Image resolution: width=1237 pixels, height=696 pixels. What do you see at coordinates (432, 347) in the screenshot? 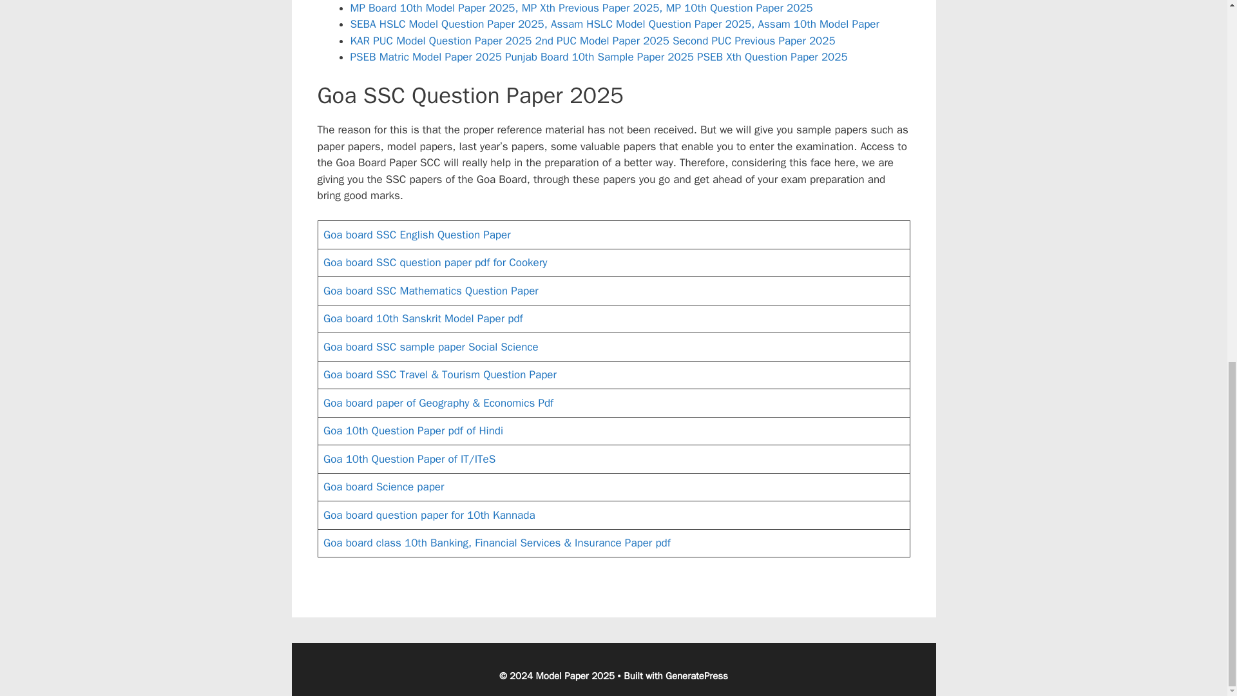
I see `Goa board SSC sample paper Social Science ` at bounding box center [432, 347].